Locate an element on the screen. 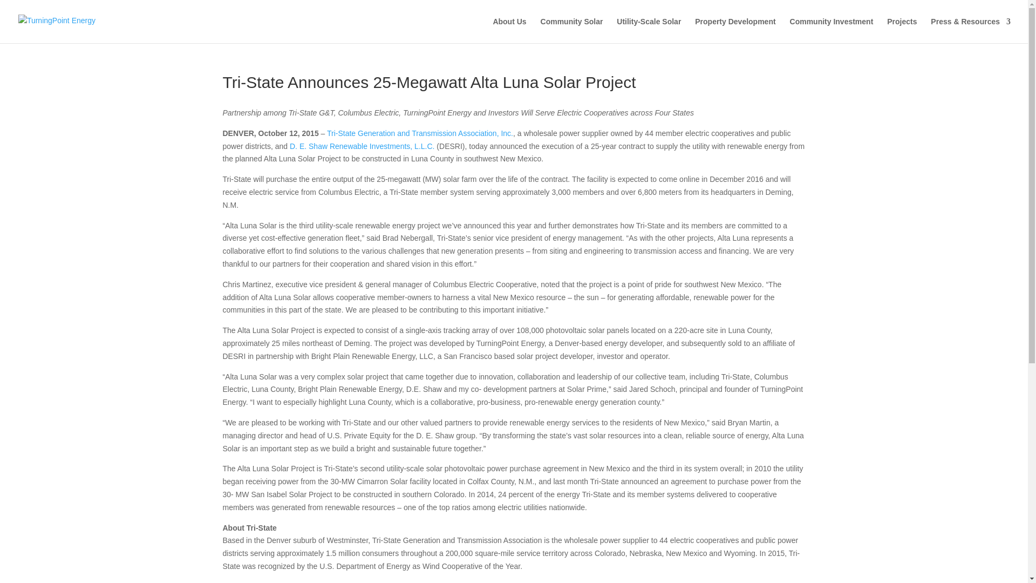 The height and width of the screenshot is (583, 1036). About Us is located at coordinates (509, 30).